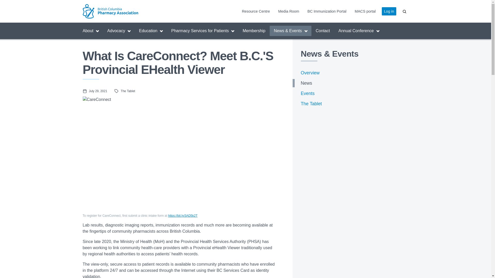  Describe the element at coordinates (350, 83) in the screenshot. I see `News` at that location.